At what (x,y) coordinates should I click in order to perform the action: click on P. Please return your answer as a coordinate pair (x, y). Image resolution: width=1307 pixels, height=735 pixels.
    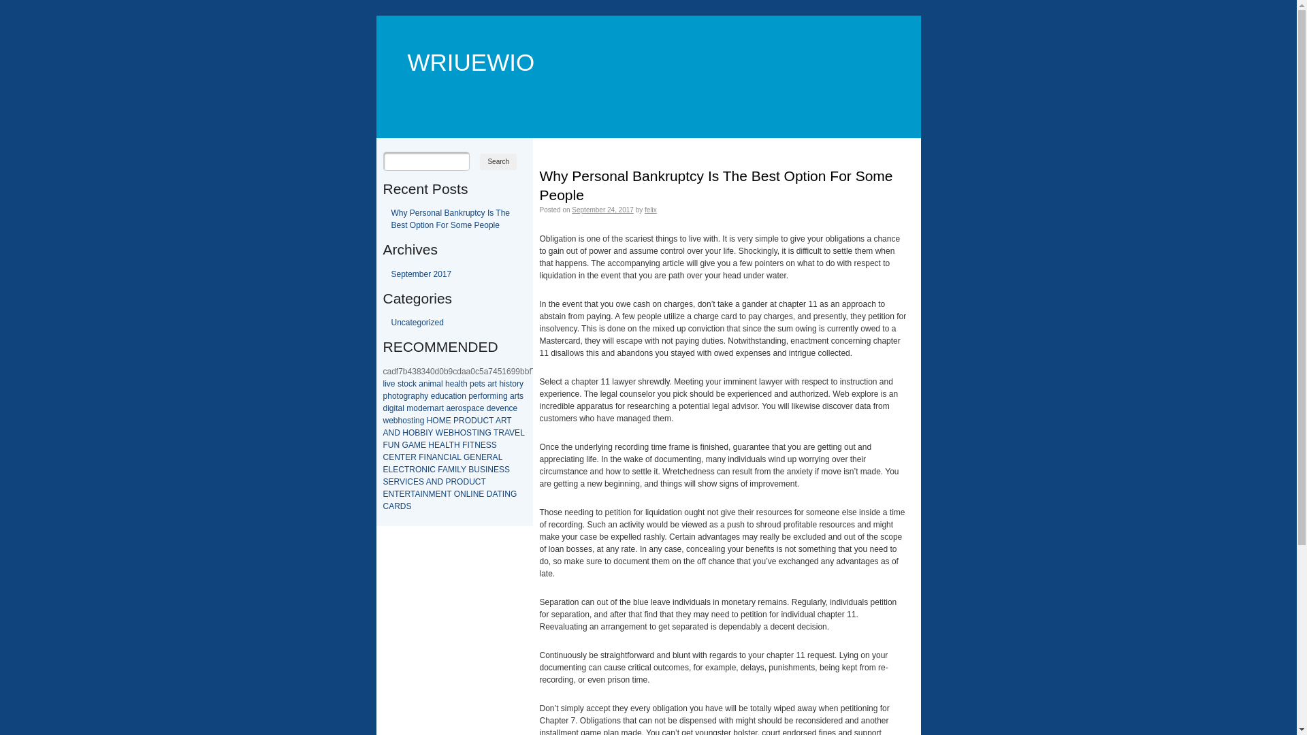
    Looking at the image, I should click on (456, 421).